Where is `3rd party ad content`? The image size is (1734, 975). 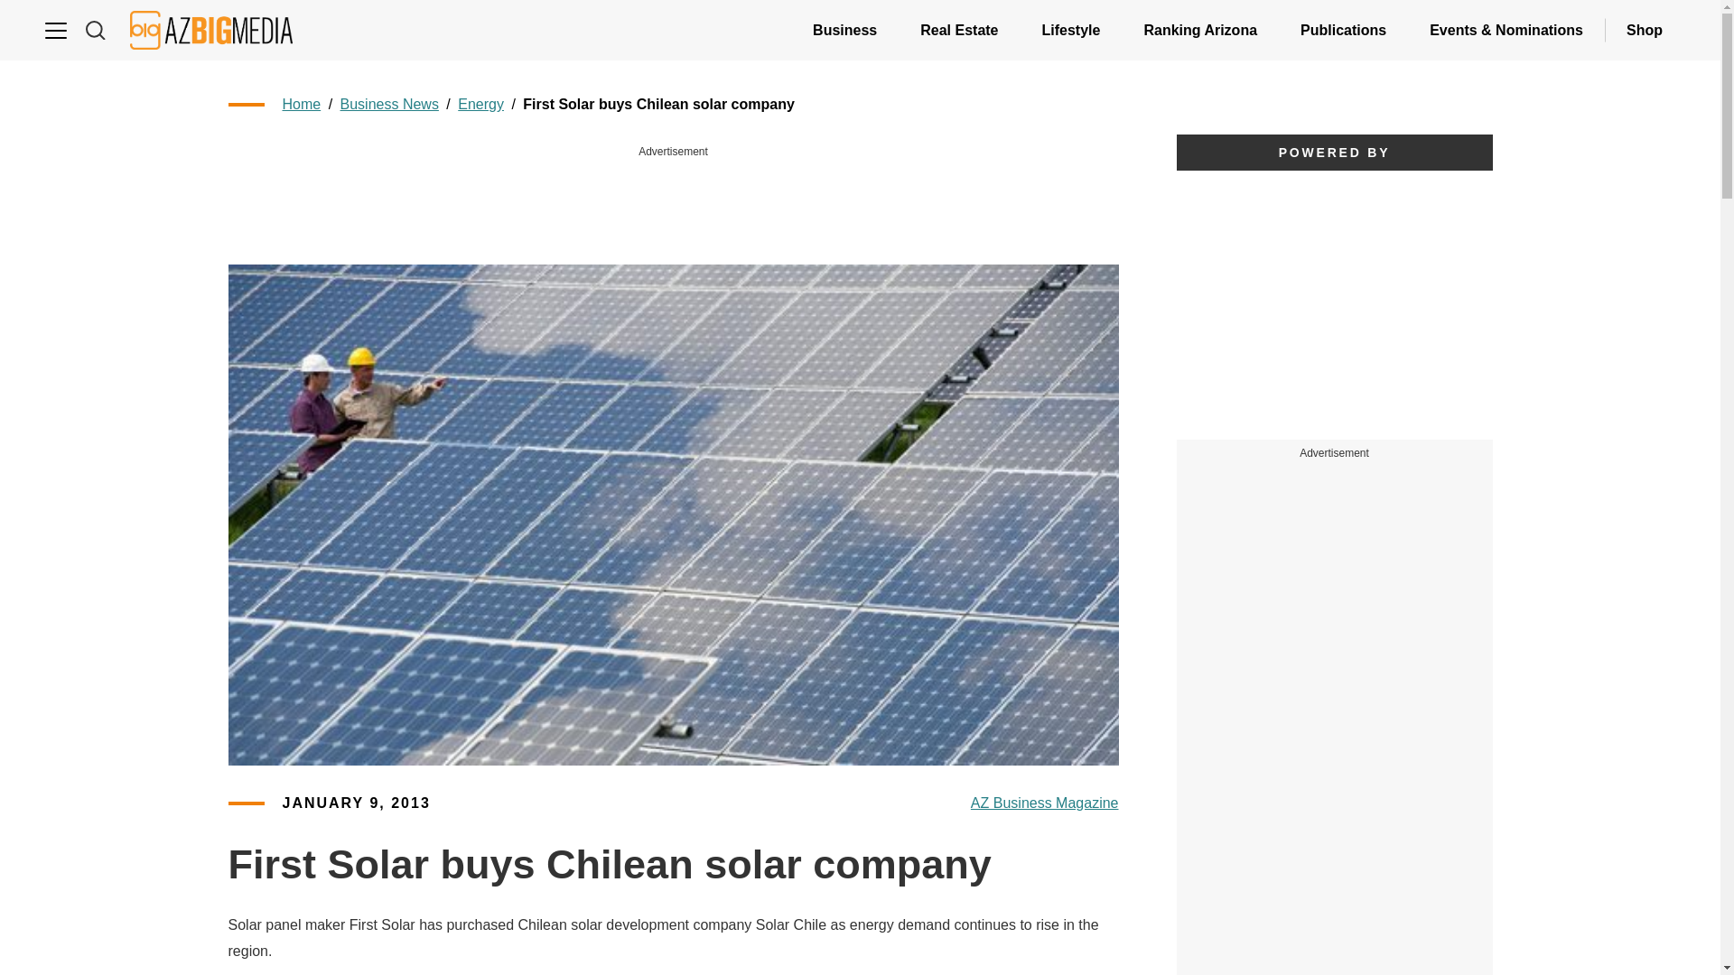 3rd party ad content is located at coordinates (1333, 305).